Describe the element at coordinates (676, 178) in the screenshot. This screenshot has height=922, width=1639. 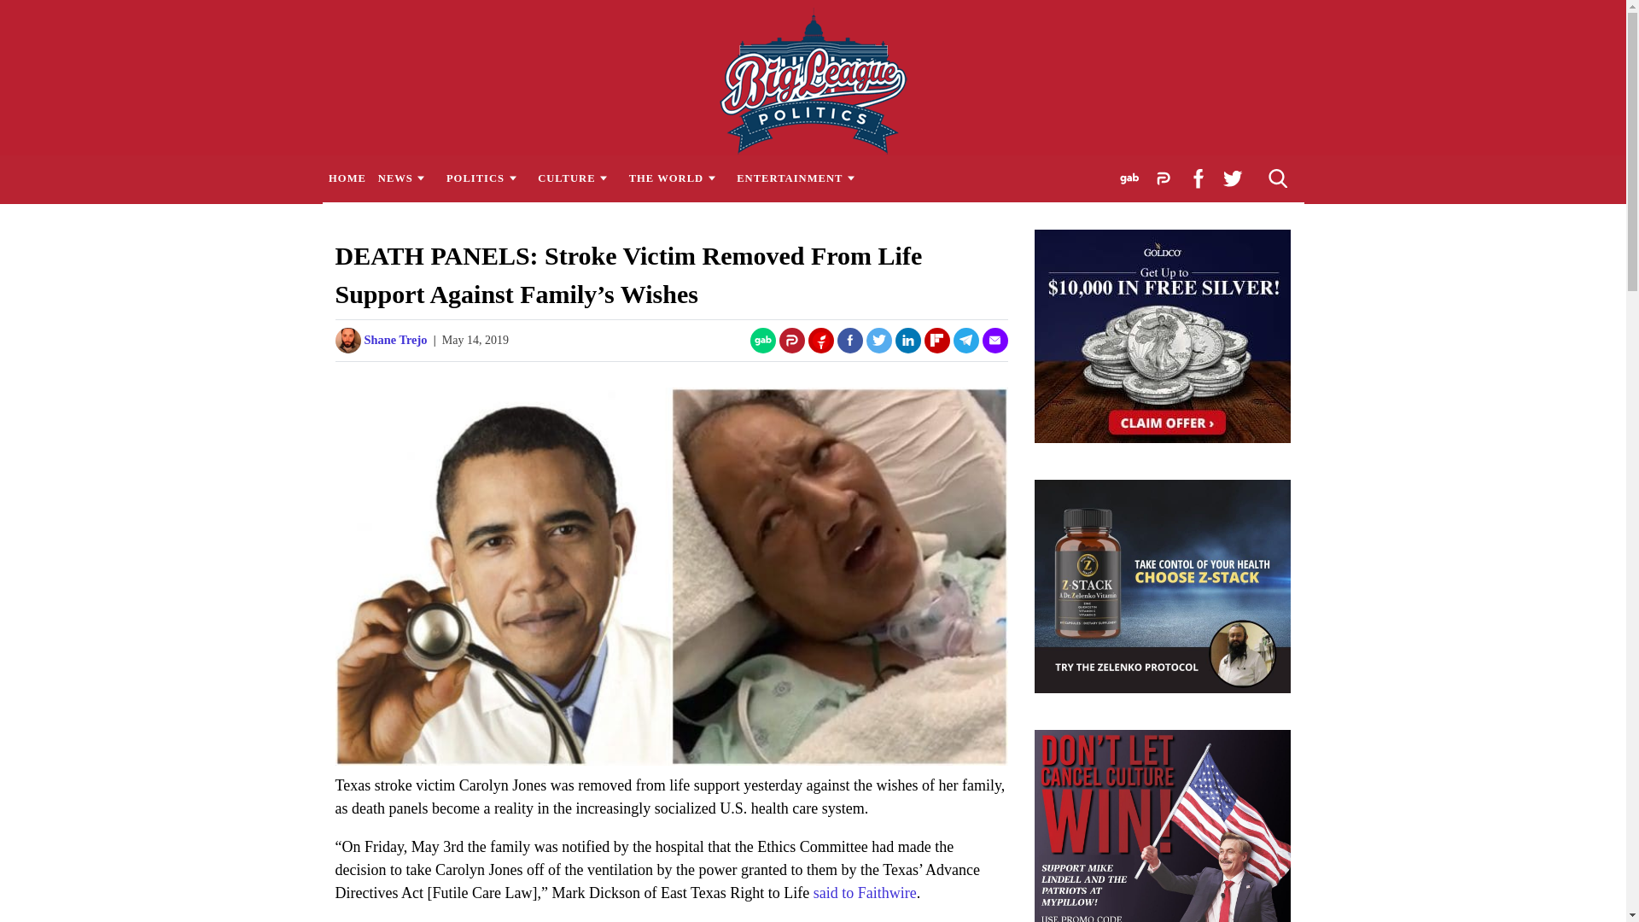
I see `THE WORLD` at that location.